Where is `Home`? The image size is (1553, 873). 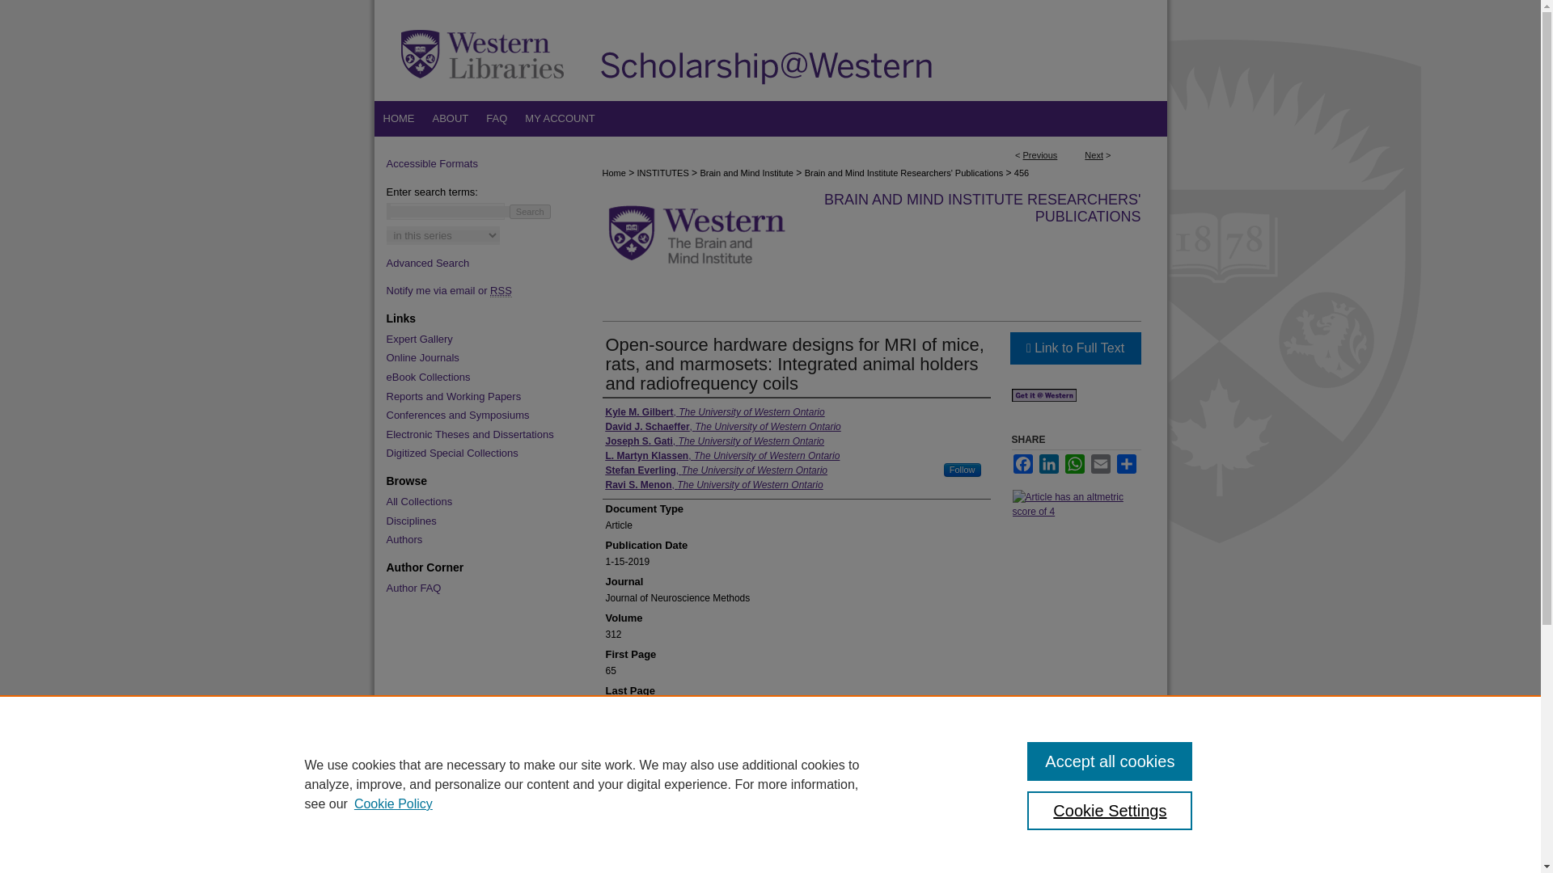
Home is located at coordinates (398, 118).